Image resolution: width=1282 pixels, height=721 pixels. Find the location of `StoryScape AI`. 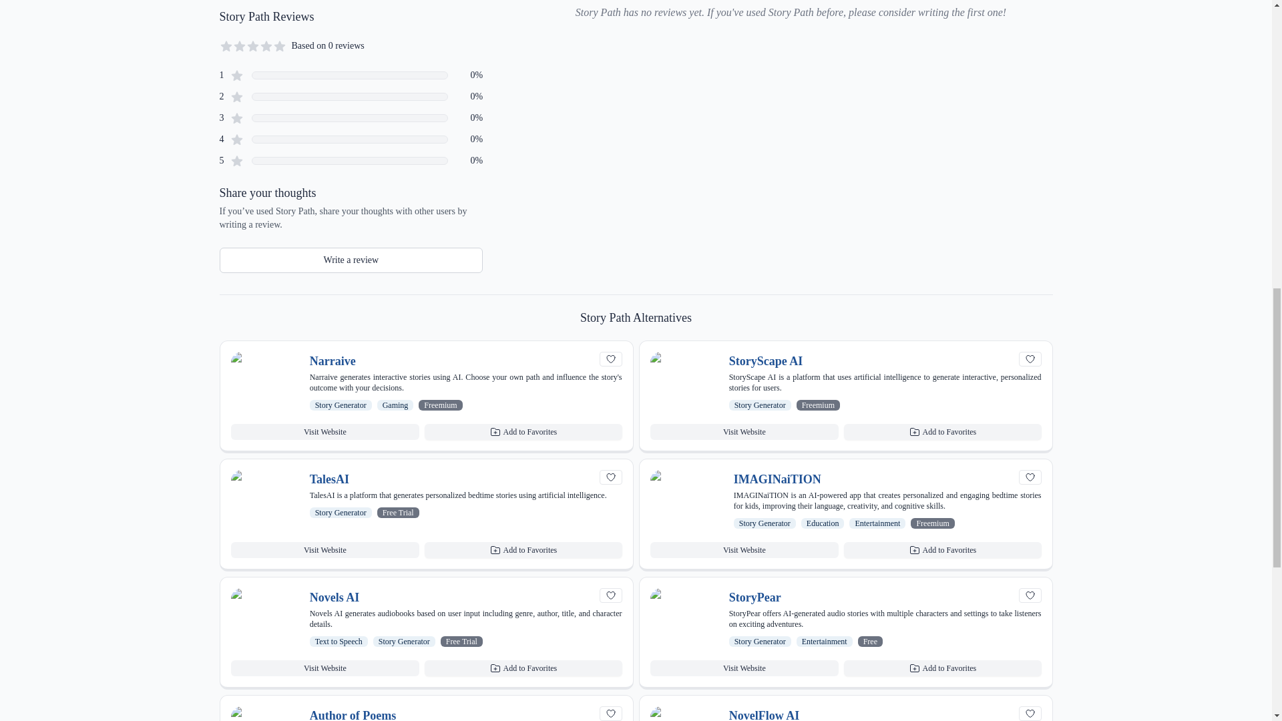

StoryScape AI is located at coordinates (767, 361).